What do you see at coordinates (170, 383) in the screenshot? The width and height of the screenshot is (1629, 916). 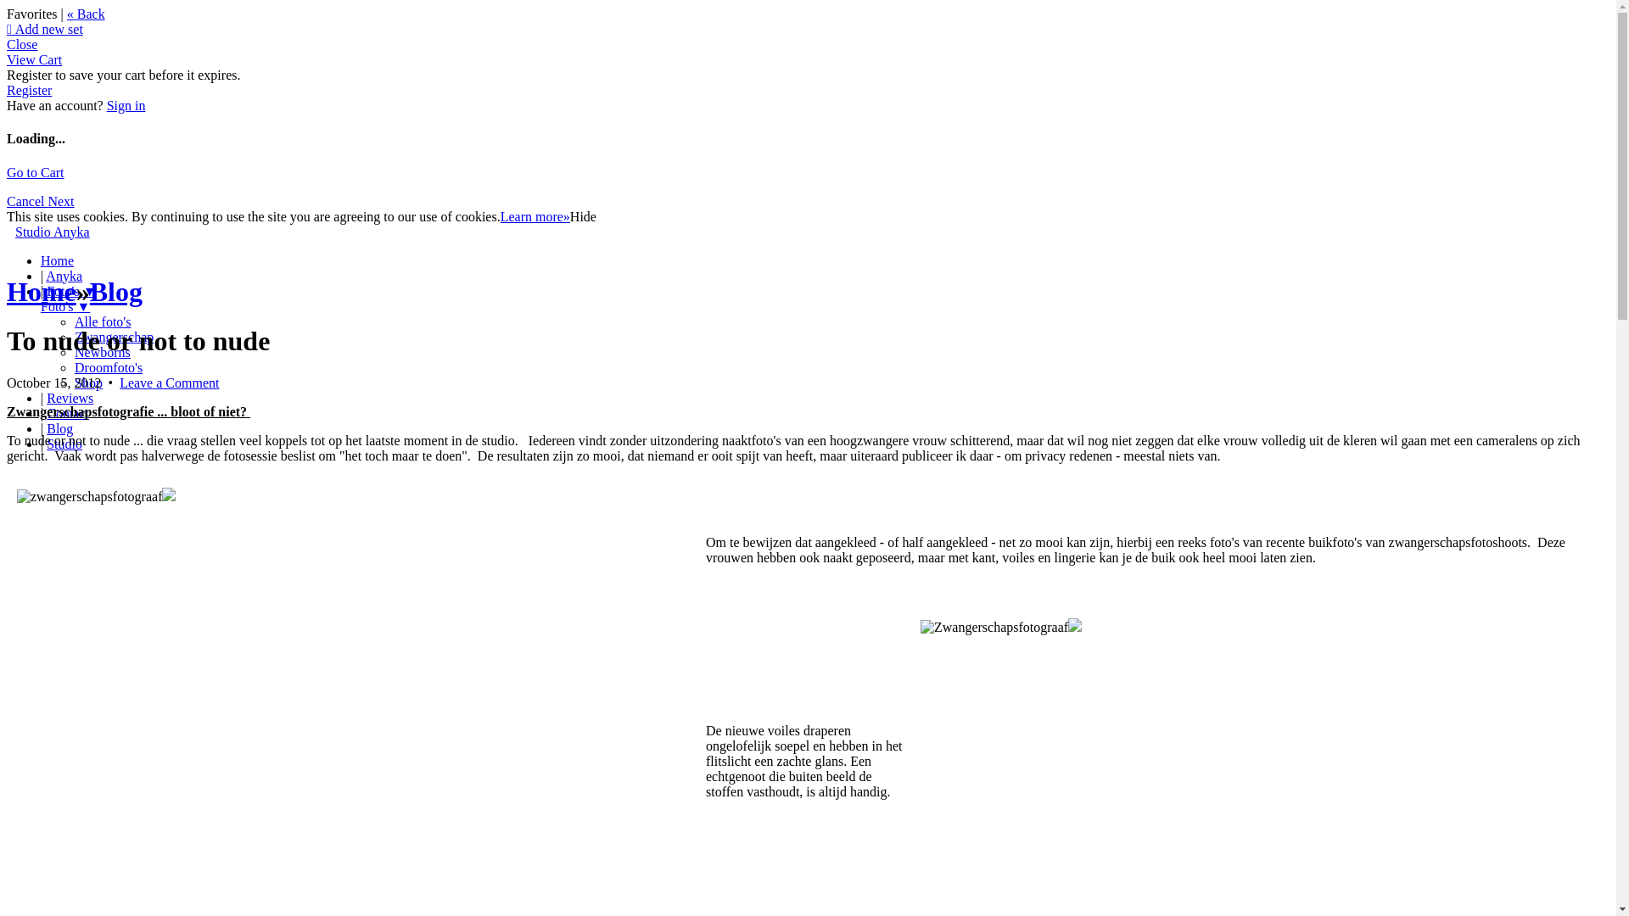 I see `Leave a Comment` at bounding box center [170, 383].